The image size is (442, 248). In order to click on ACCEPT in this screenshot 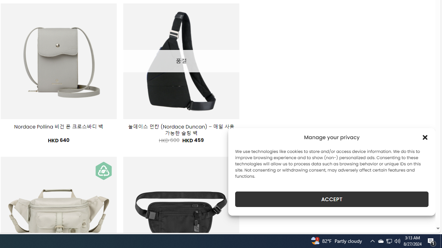, I will do `click(331, 199)`.